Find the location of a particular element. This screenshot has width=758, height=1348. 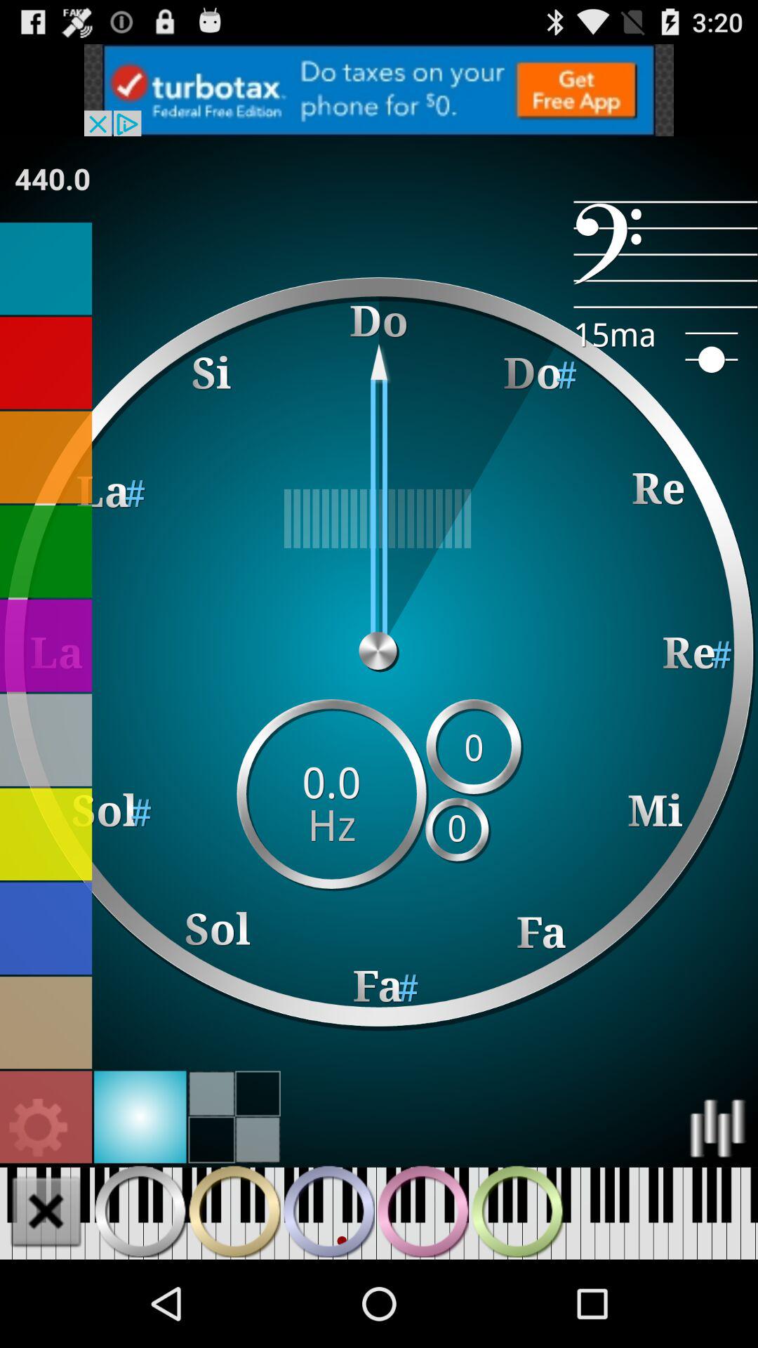

change color to green is located at coordinates (46, 552).